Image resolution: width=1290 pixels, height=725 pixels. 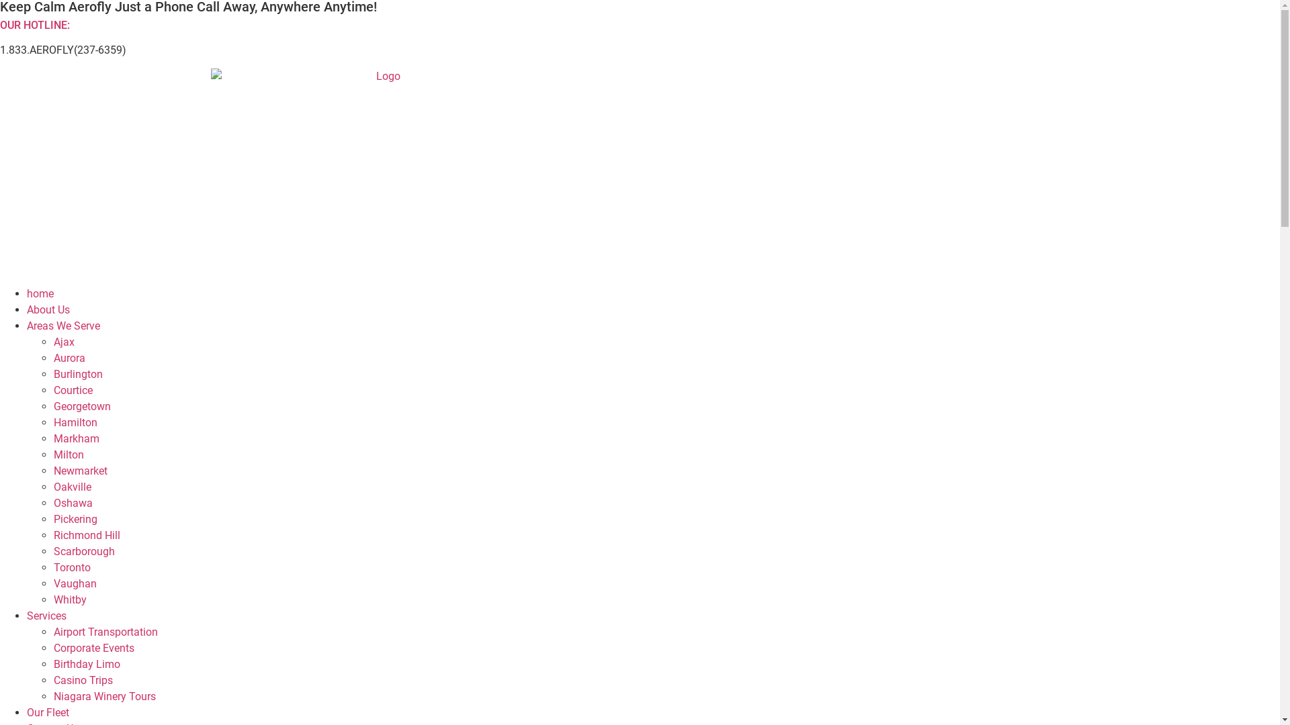 I want to click on Newmarket, so click(x=81, y=471).